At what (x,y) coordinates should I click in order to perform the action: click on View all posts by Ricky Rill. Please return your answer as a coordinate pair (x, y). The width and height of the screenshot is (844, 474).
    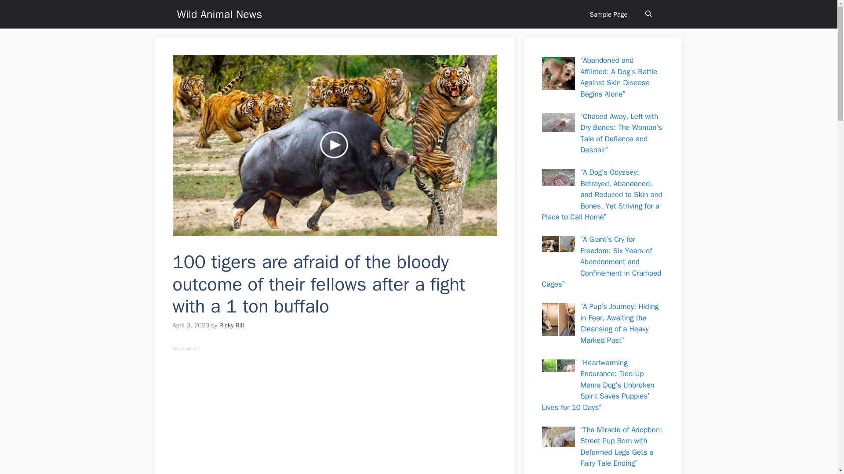
    Looking at the image, I should click on (231, 325).